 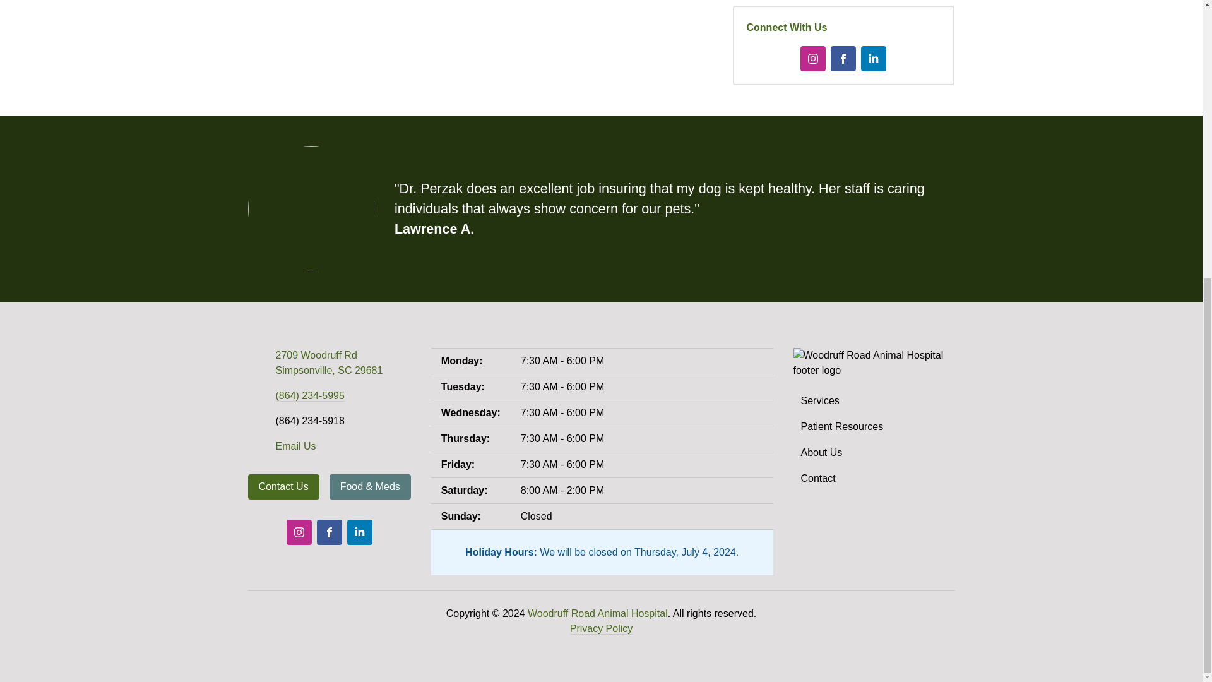 I want to click on Instagram, so click(x=812, y=59).